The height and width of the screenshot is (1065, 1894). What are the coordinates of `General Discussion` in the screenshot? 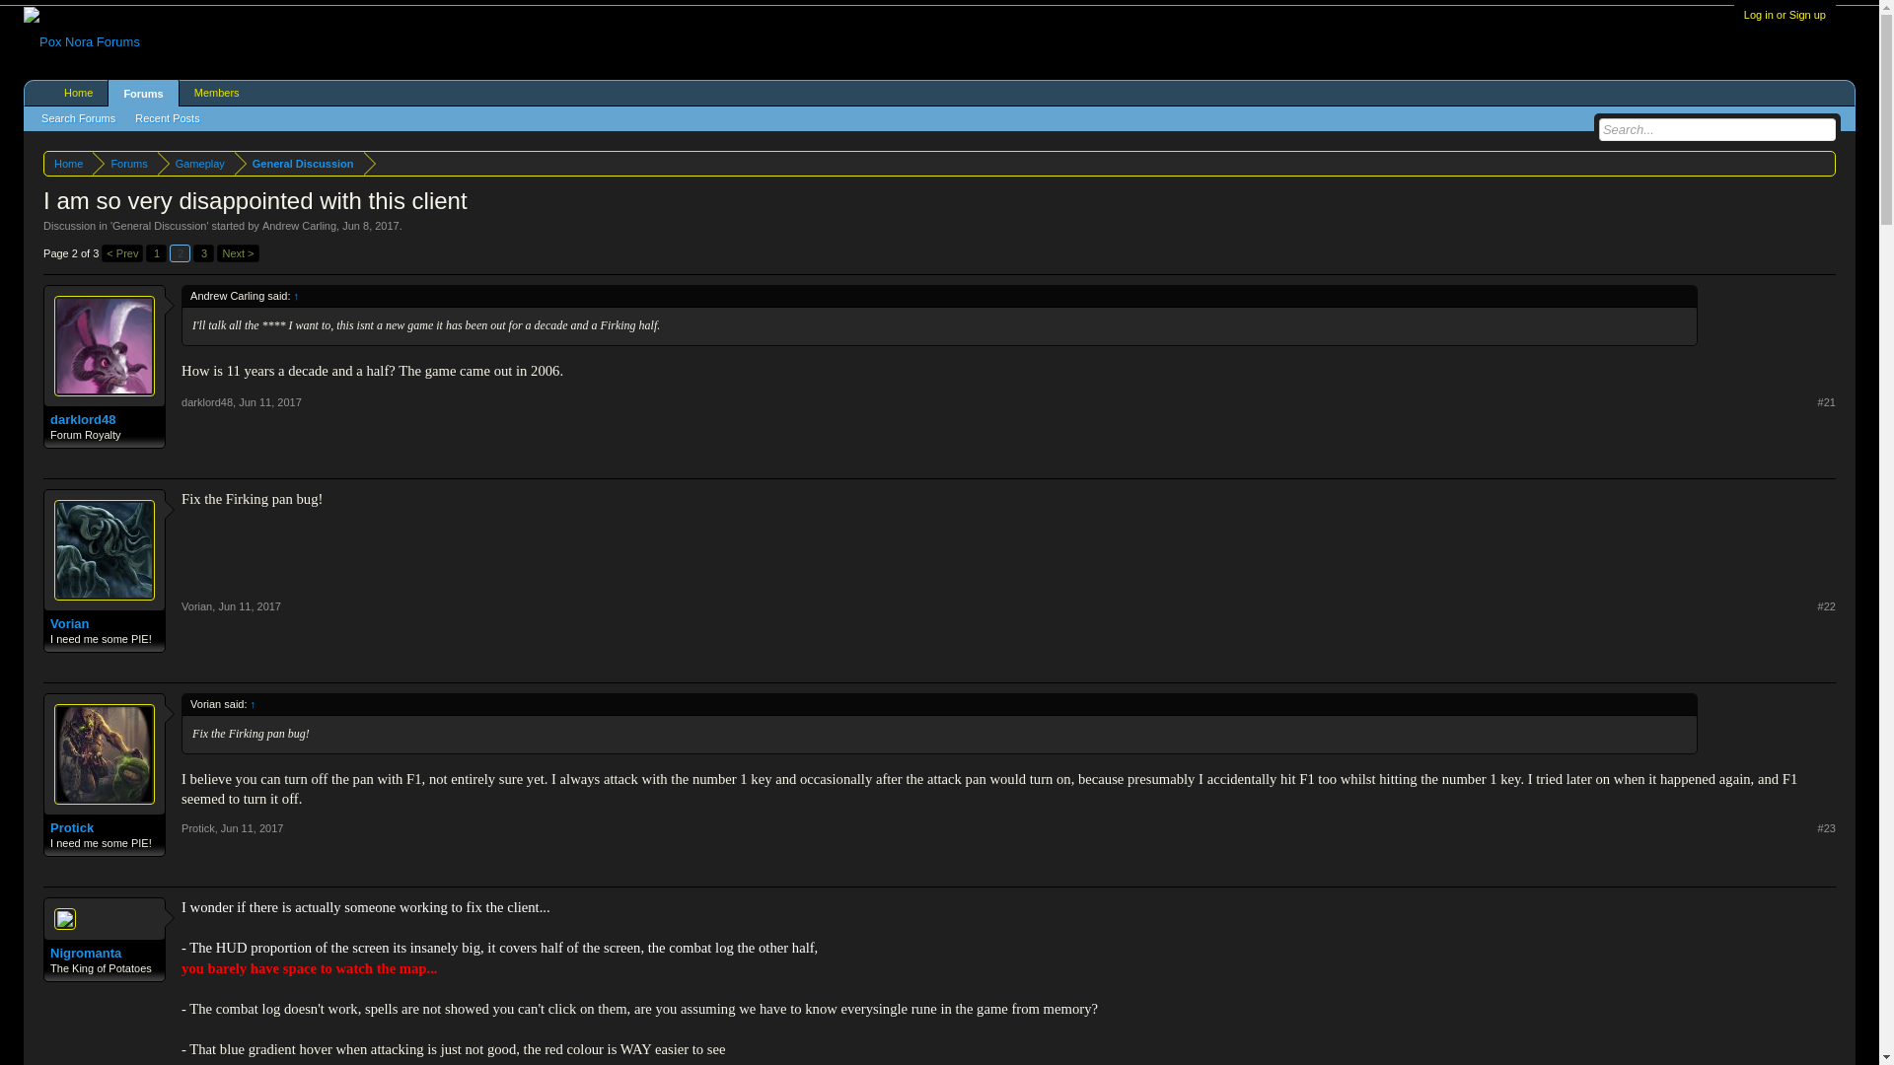 It's located at (299, 164).